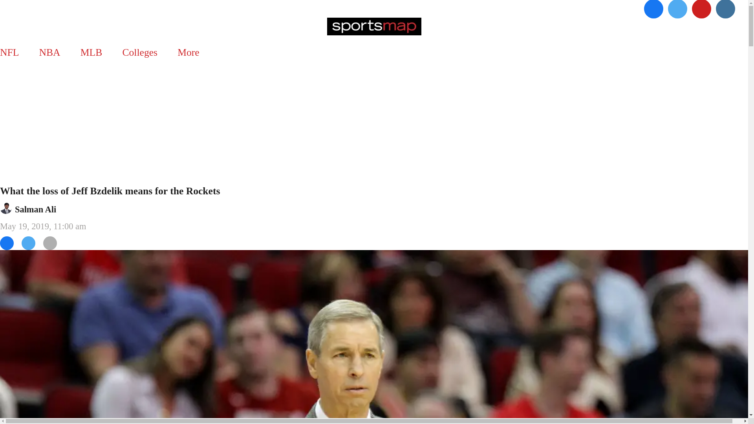 This screenshot has height=424, width=754. Describe the element at coordinates (49, 52) in the screenshot. I see `NBA` at that location.